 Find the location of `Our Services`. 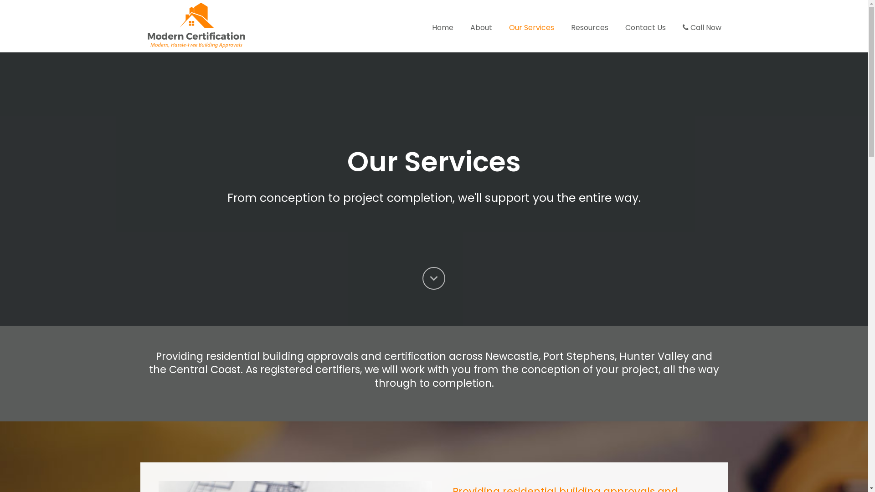

Our Services is located at coordinates (531, 28).